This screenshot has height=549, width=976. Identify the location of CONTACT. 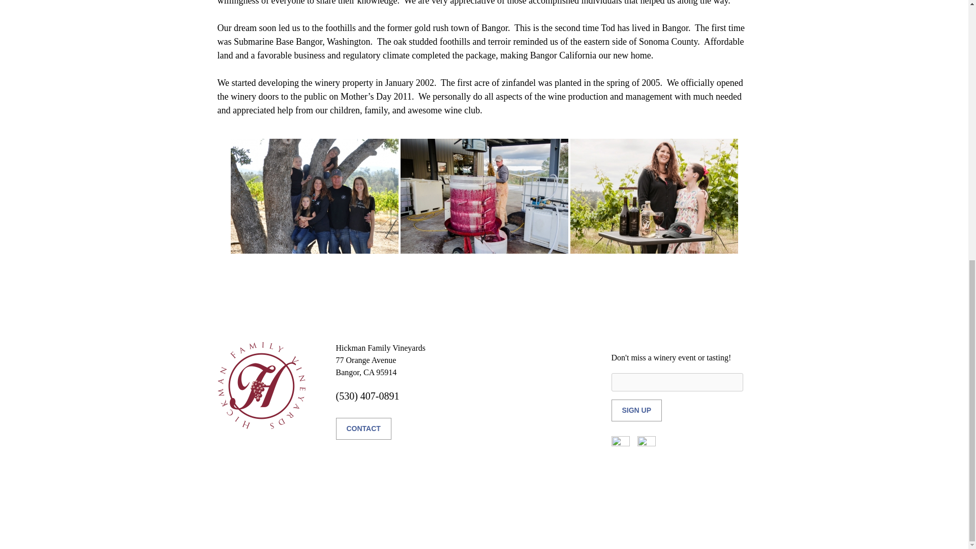
(363, 429).